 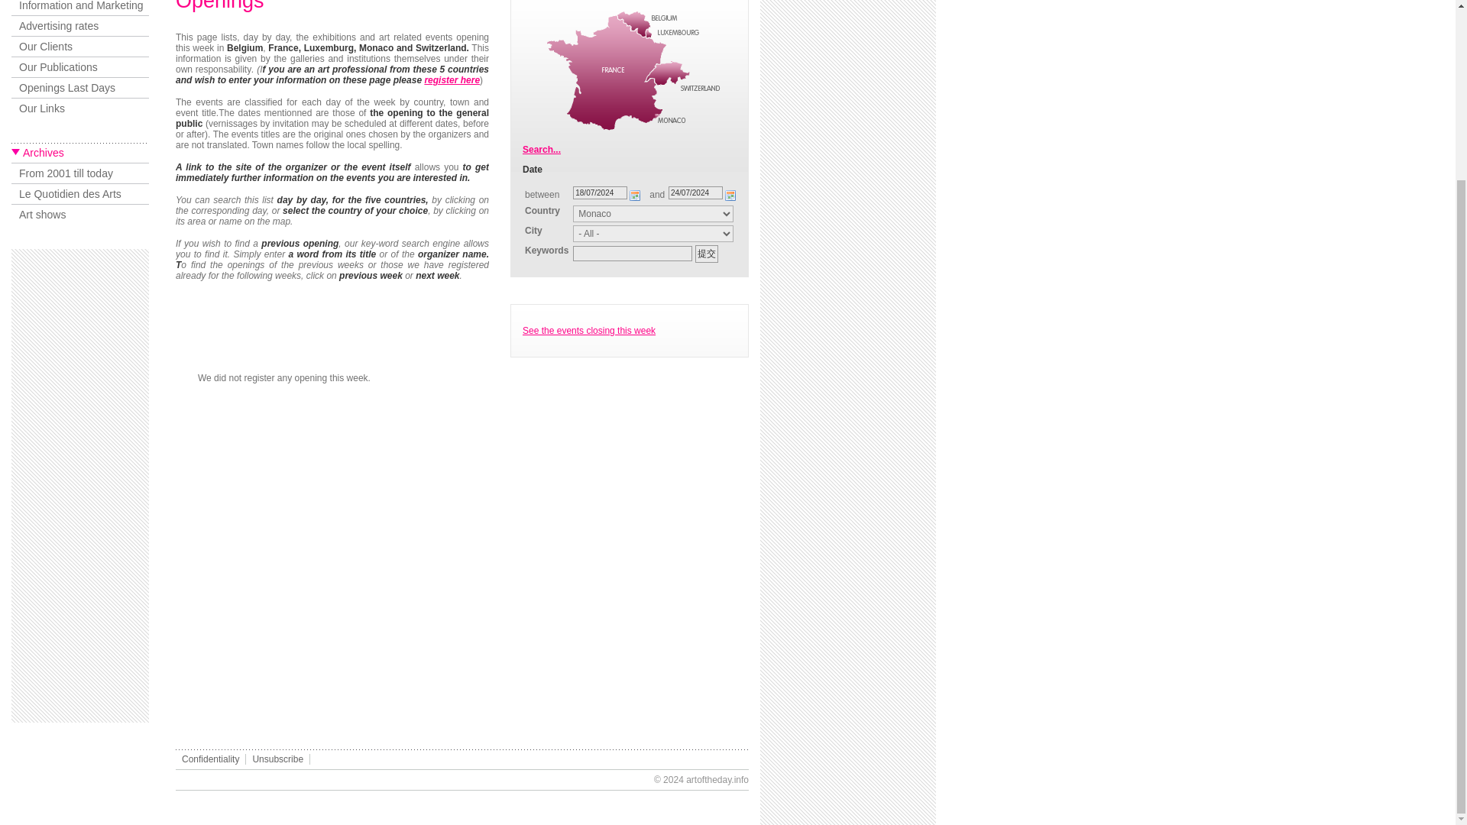 What do you see at coordinates (541, 150) in the screenshot?
I see `Search...` at bounding box center [541, 150].